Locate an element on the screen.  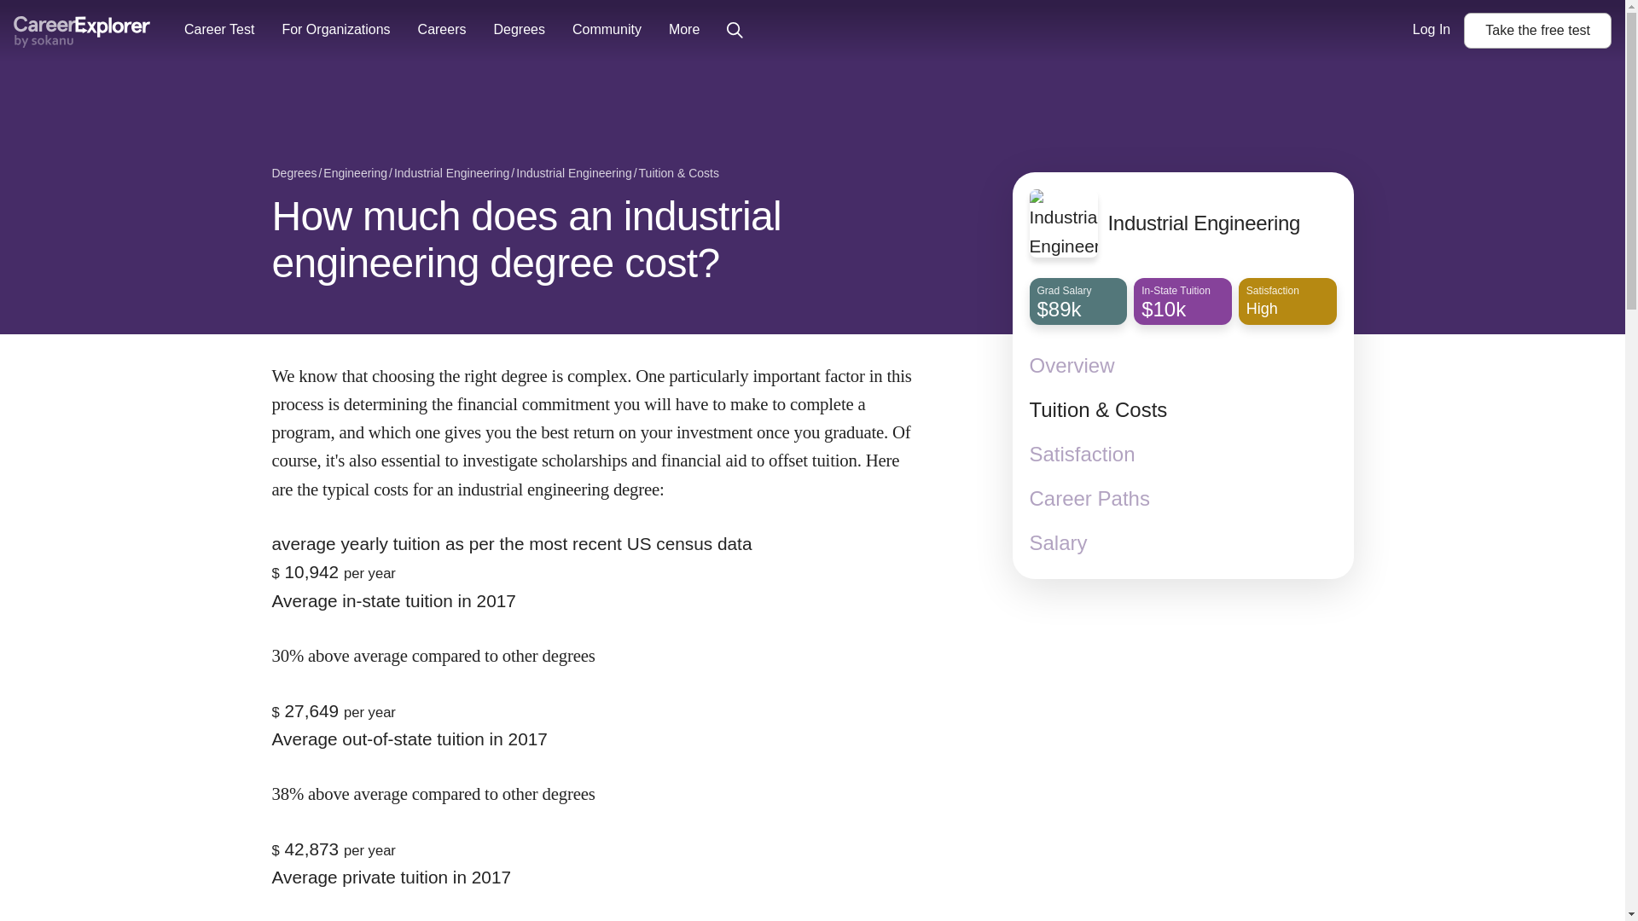
Industrial Engineering is located at coordinates (452, 174).